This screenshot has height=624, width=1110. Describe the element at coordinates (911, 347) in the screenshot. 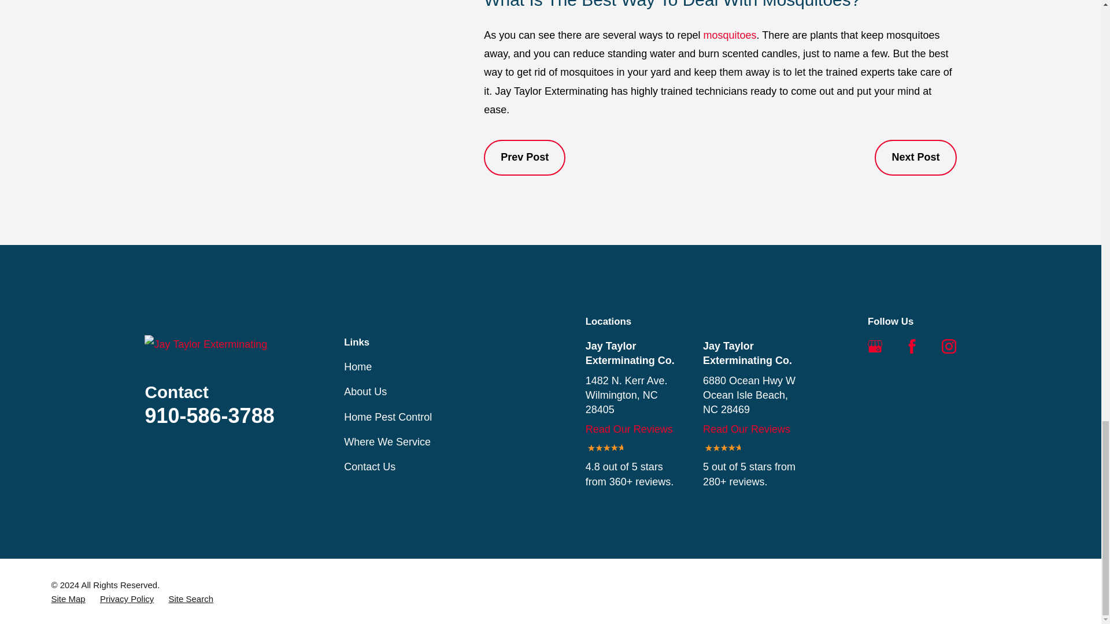

I see `Facebook` at that location.